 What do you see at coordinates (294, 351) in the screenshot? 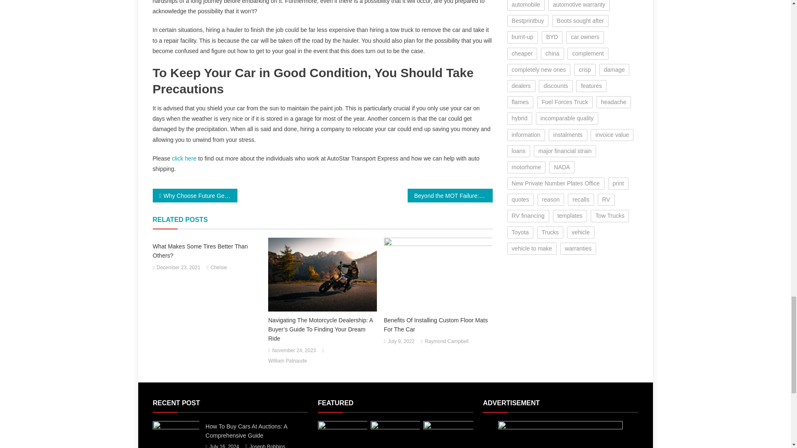
I see `November 24, 2023` at bounding box center [294, 351].